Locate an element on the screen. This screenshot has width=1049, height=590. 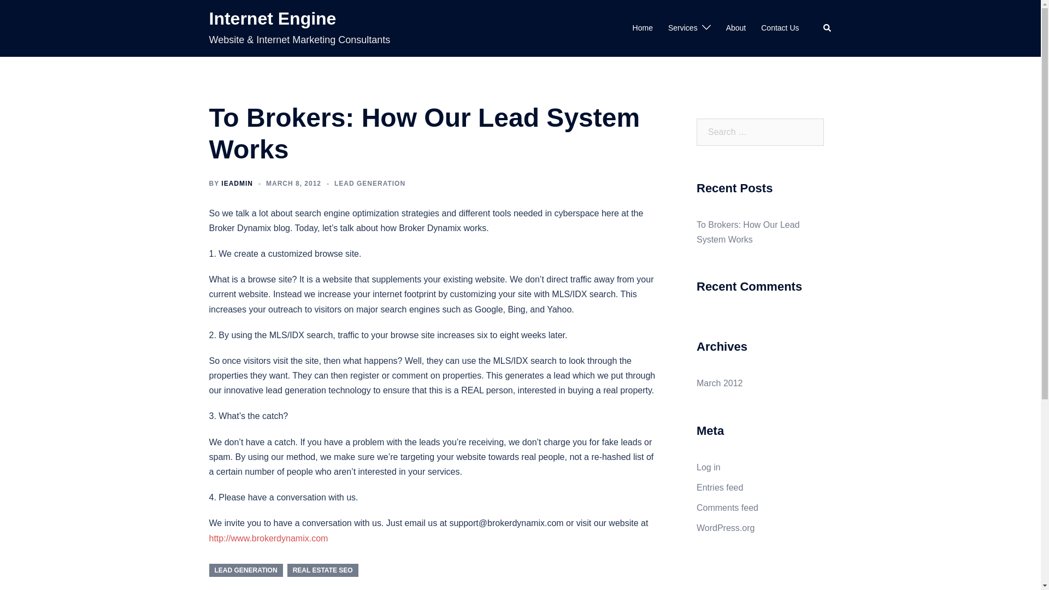
Contact Us is located at coordinates (780, 28).